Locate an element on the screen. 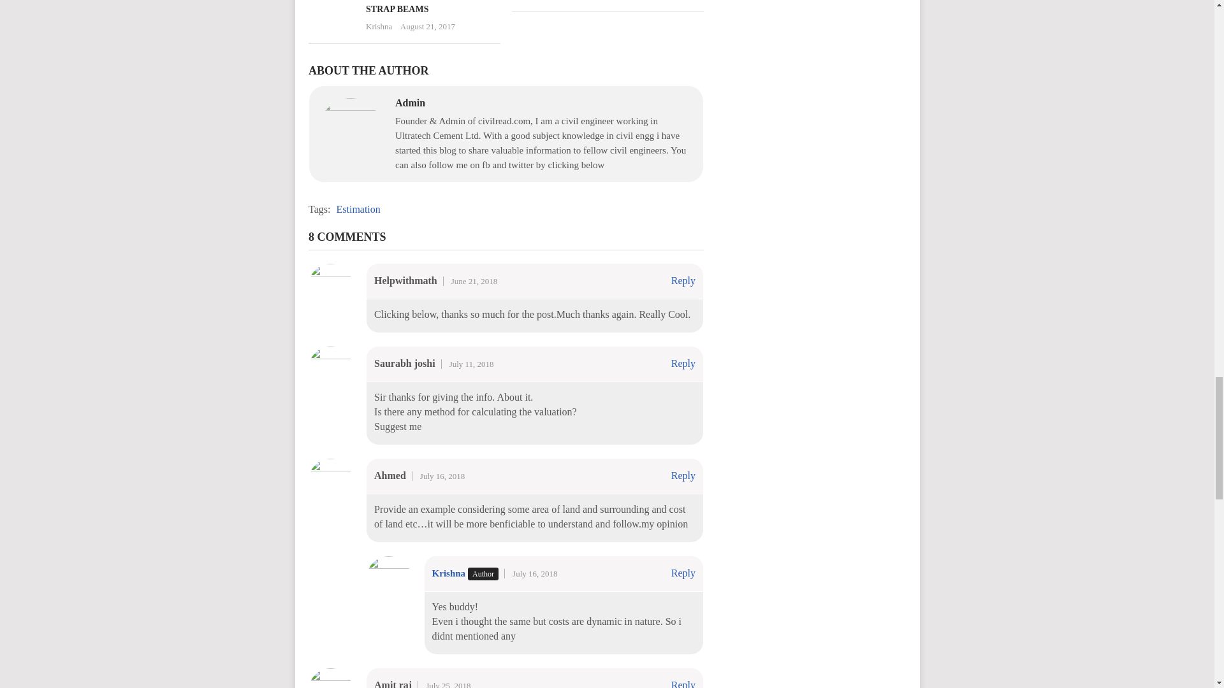 Image resolution: width=1224 pixels, height=688 pixels. Posts by Krishna is located at coordinates (379, 25).